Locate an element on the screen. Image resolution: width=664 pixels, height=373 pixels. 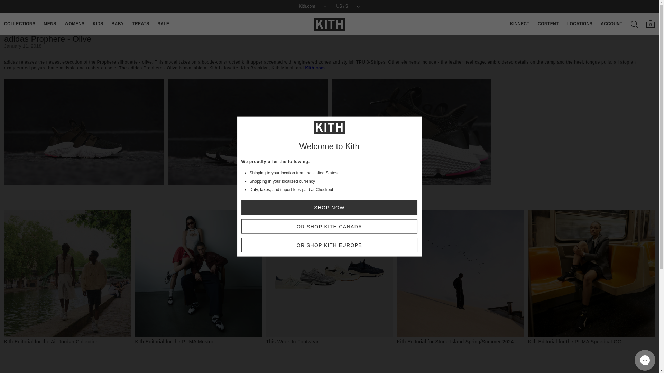
KITH LOGO is located at coordinates (330, 24).